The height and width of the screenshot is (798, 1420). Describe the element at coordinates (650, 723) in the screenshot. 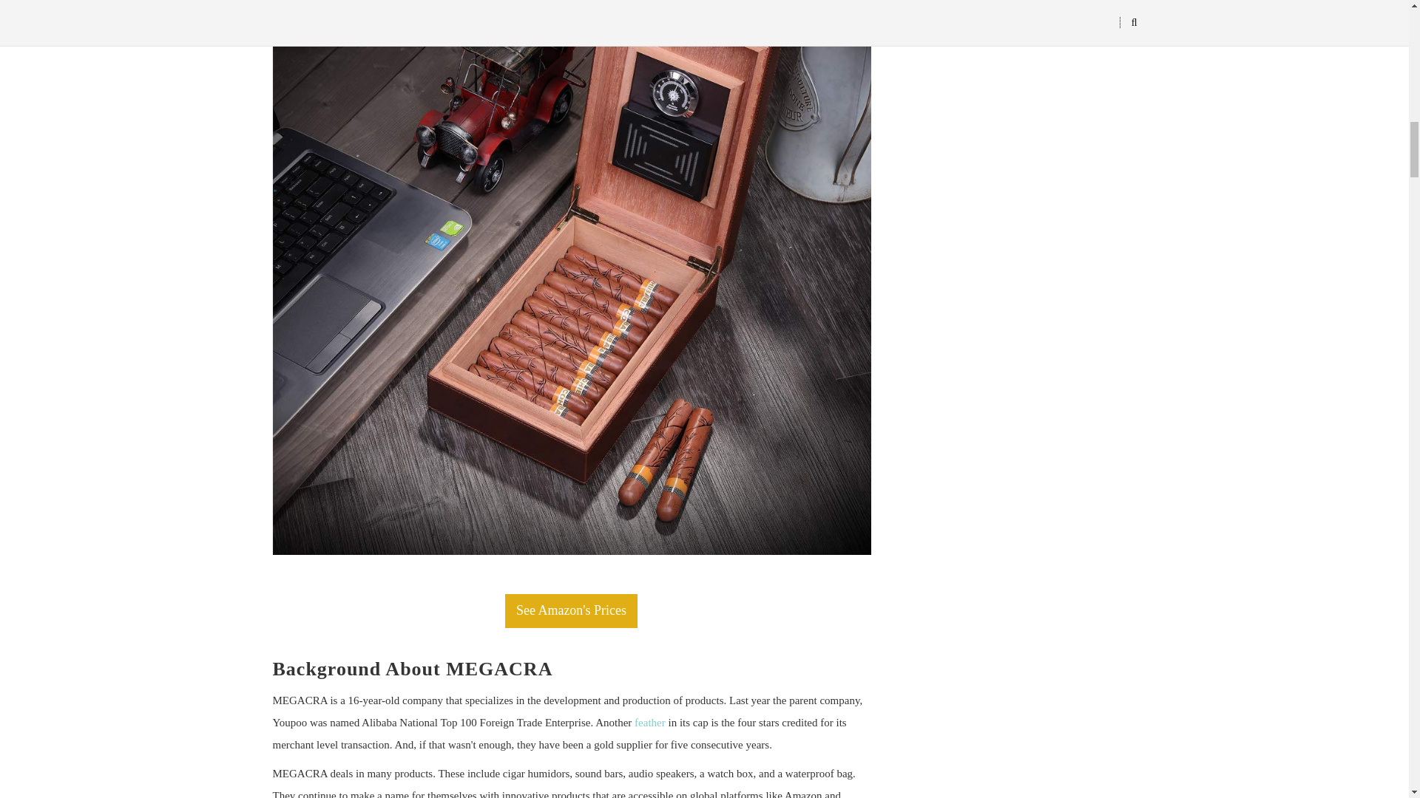

I see `feather` at that location.